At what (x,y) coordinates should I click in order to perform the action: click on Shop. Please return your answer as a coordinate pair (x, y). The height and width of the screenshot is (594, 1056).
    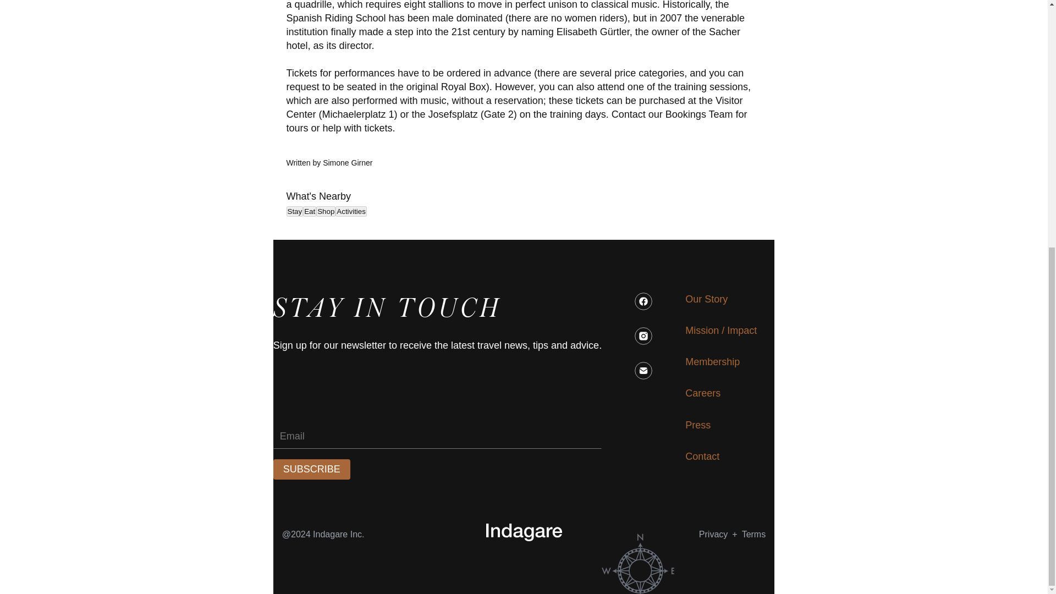
    Looking at the image, I should click on (326, 211).